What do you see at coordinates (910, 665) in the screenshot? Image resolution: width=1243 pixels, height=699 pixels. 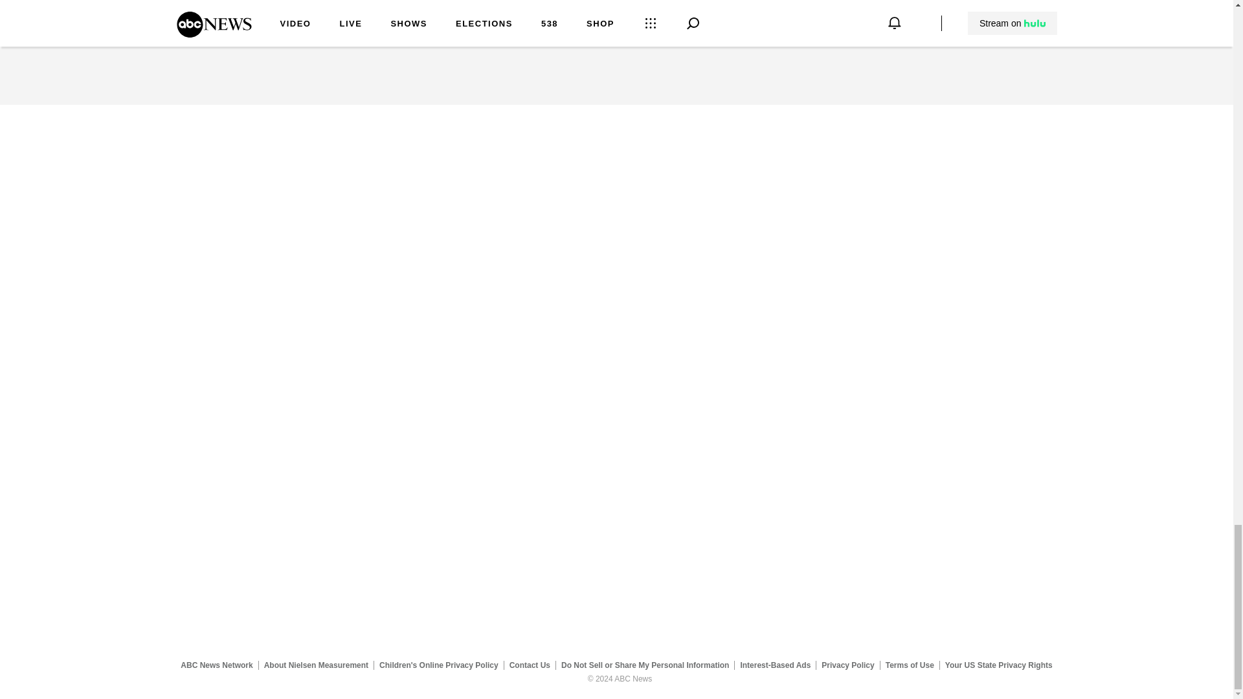 I see `Terms of Use` at bounding box center [910, 665].